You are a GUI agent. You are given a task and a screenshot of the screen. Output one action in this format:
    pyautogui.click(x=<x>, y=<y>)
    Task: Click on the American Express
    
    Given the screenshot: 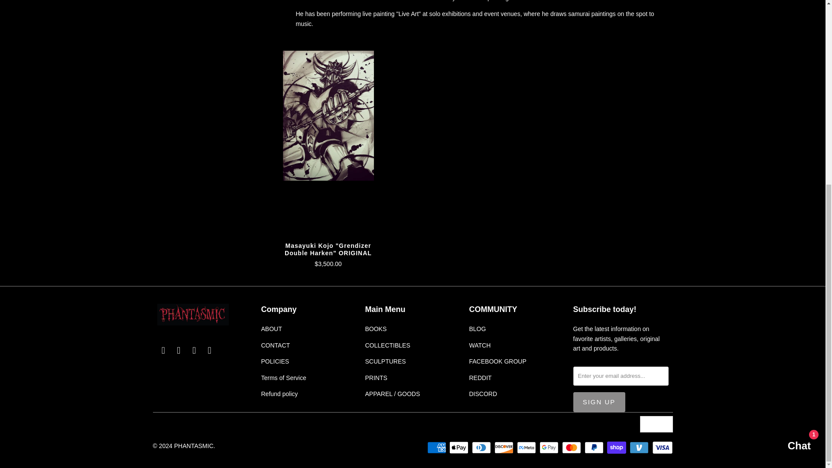 What is the action you would take?
    pyautogui.click(x=438, y=447)
    